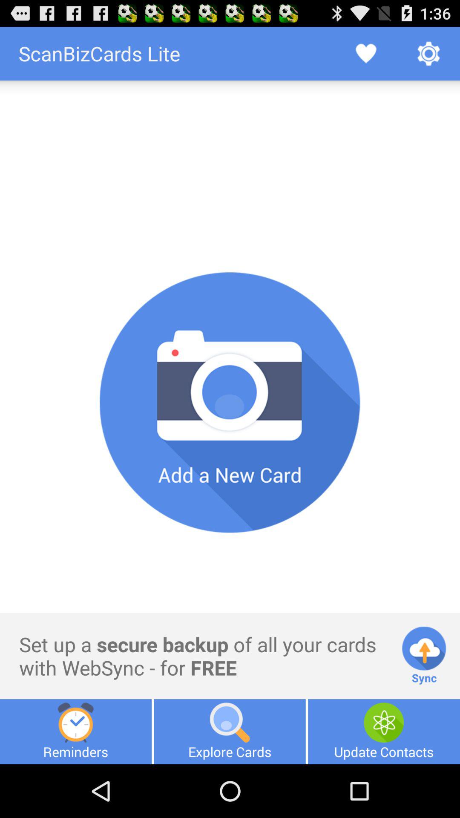 This screenshot has height=818, width=460. What do you see at coordinates (230, 108) in the screenshot?
I see `launch the icon at the top` at bounding box center [230, 108].